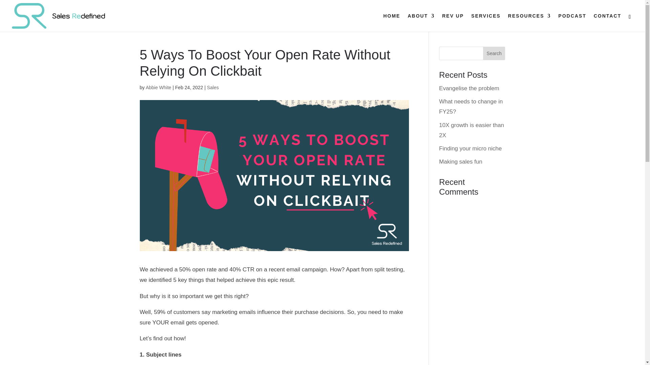 Image resolution: width=650 pixels, height=365 pixels. I want to click on Posts by Abbie White, so click(158, 87).